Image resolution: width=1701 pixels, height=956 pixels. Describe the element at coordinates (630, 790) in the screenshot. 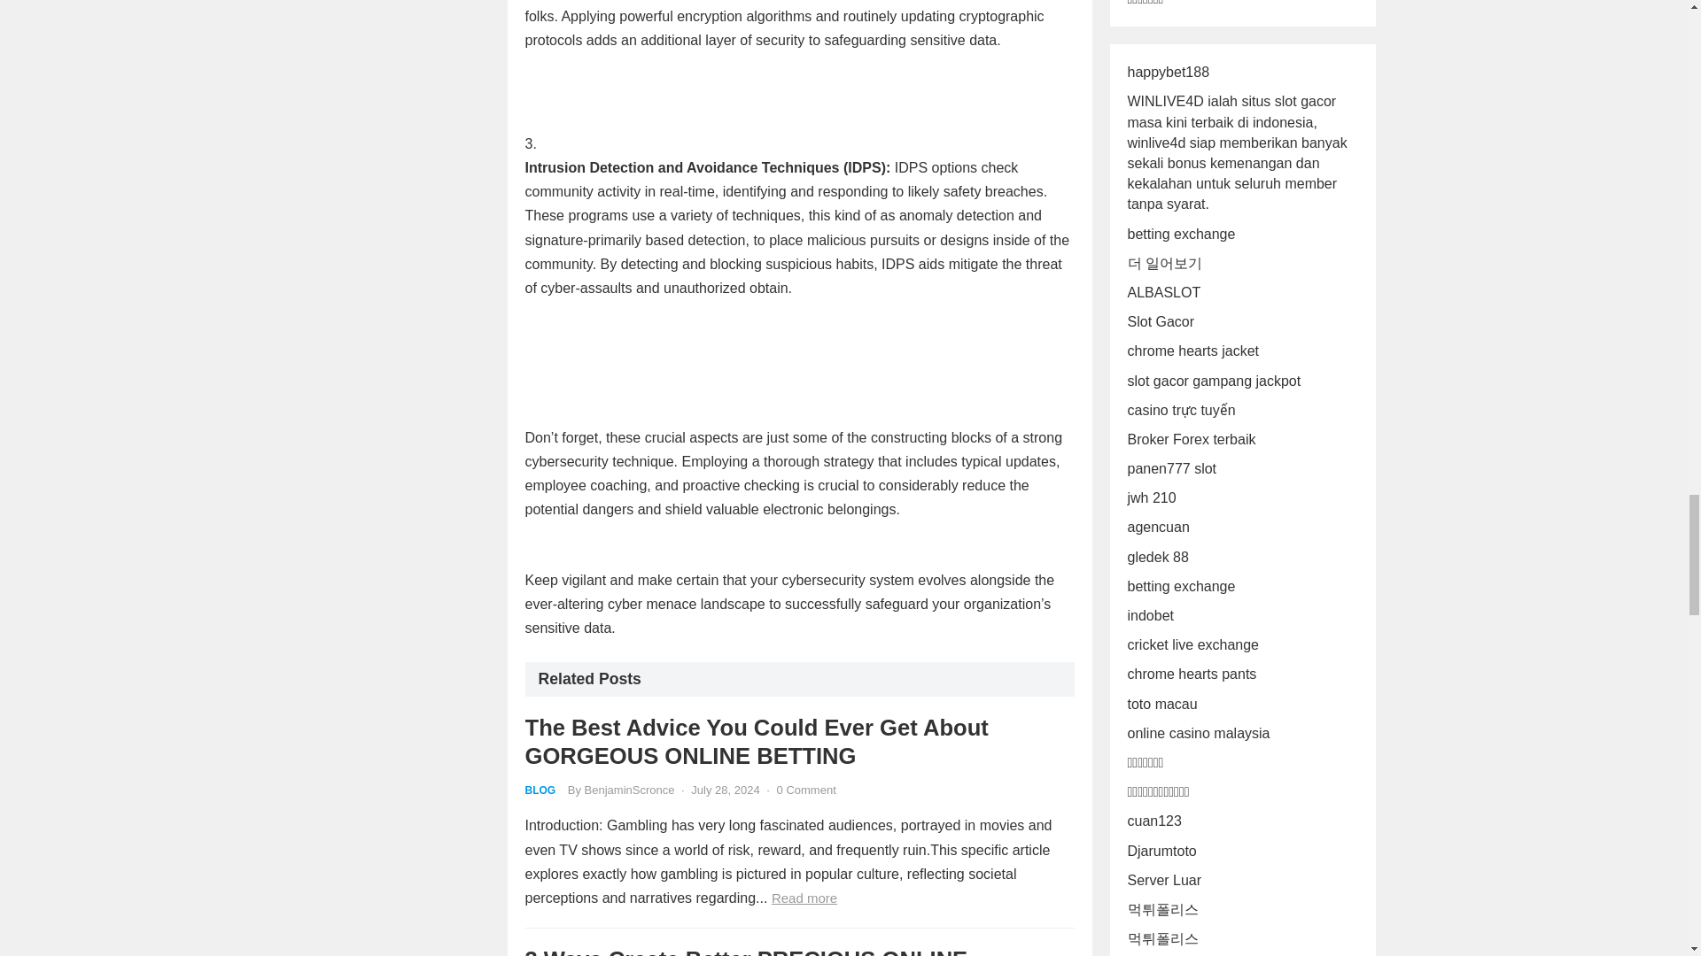

I see `BenjaminScronce` at that location.